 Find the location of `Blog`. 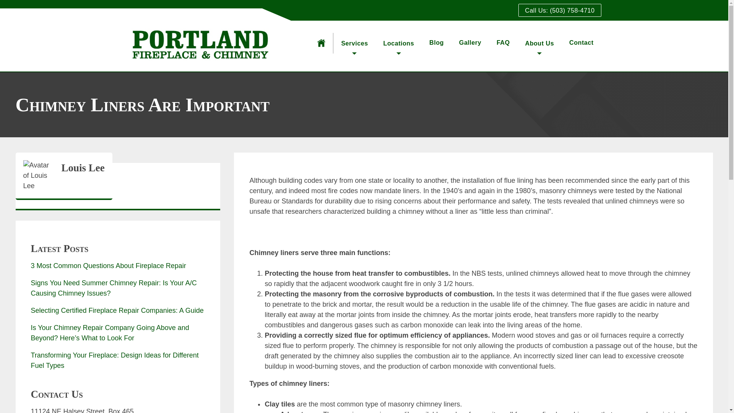

Blog is located at coordinates (437, 42).